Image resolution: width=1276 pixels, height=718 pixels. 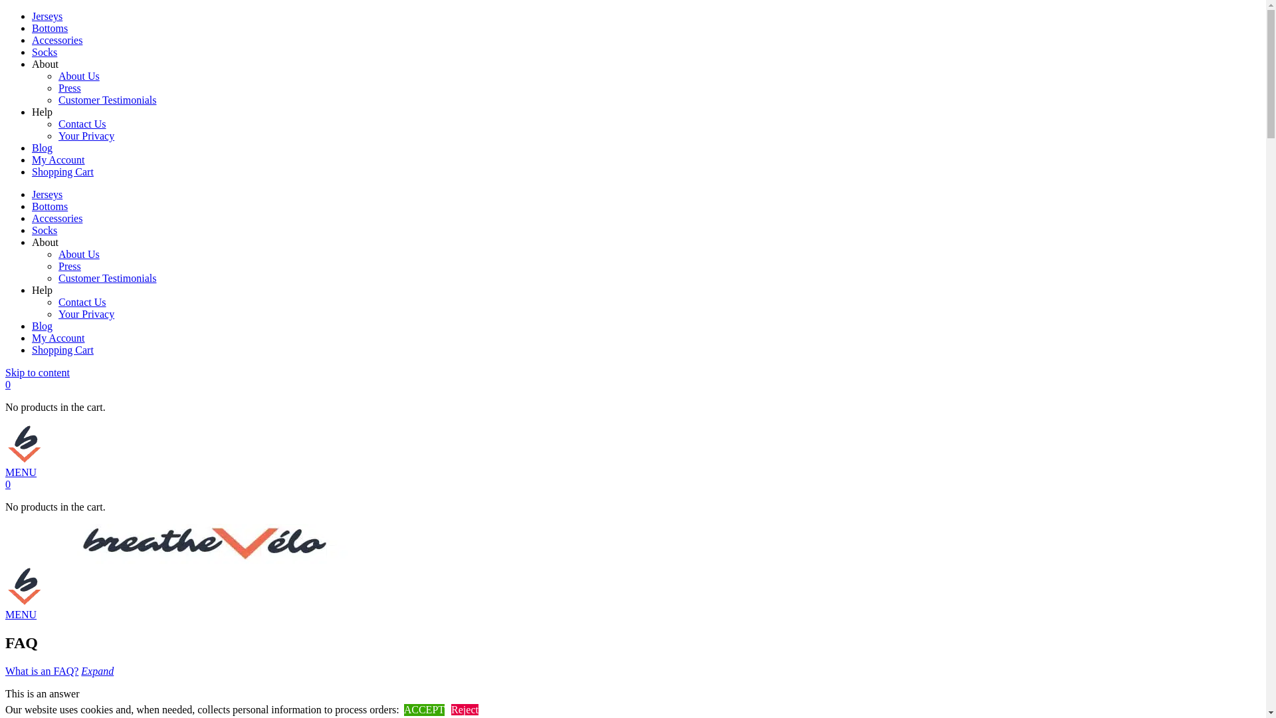 What do you see at coordinates (45, 230) in the screenshot?
I see `Socks` at bounding box center [45, 230].